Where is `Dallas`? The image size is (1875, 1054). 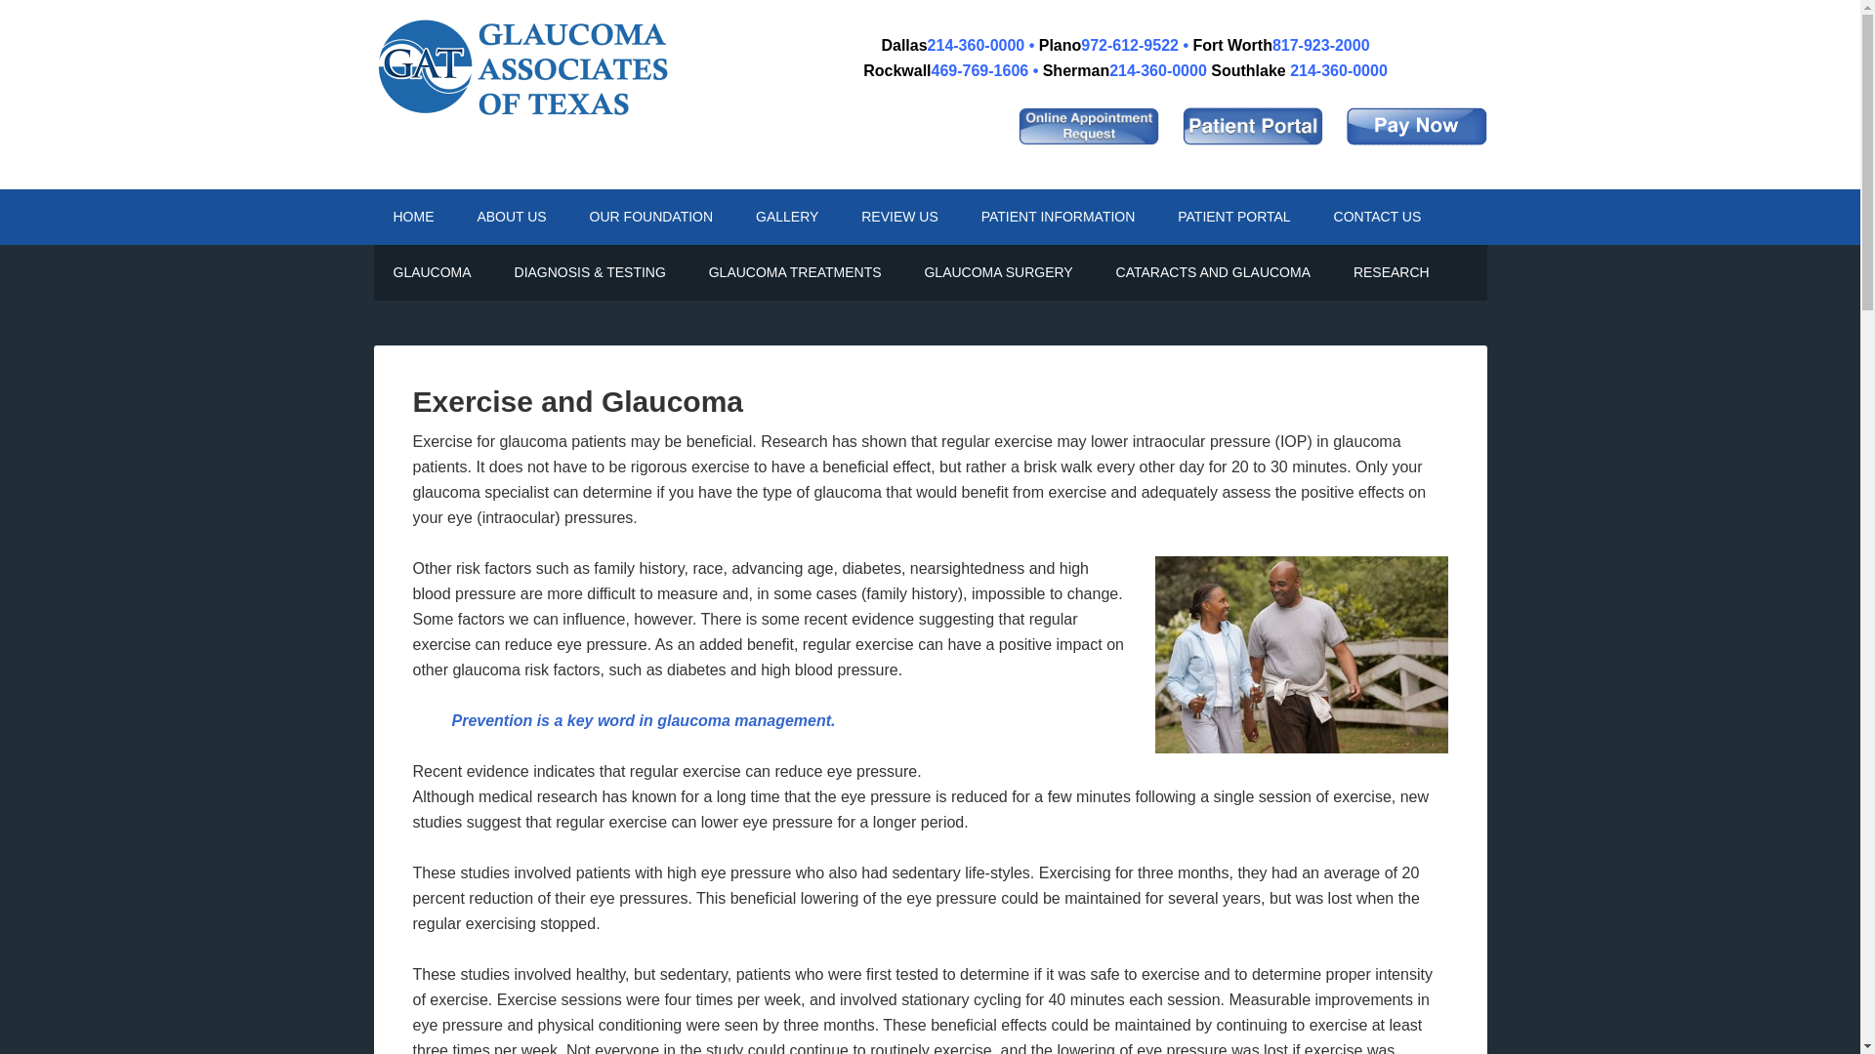
Dallas is located at coordinates (903, 45).